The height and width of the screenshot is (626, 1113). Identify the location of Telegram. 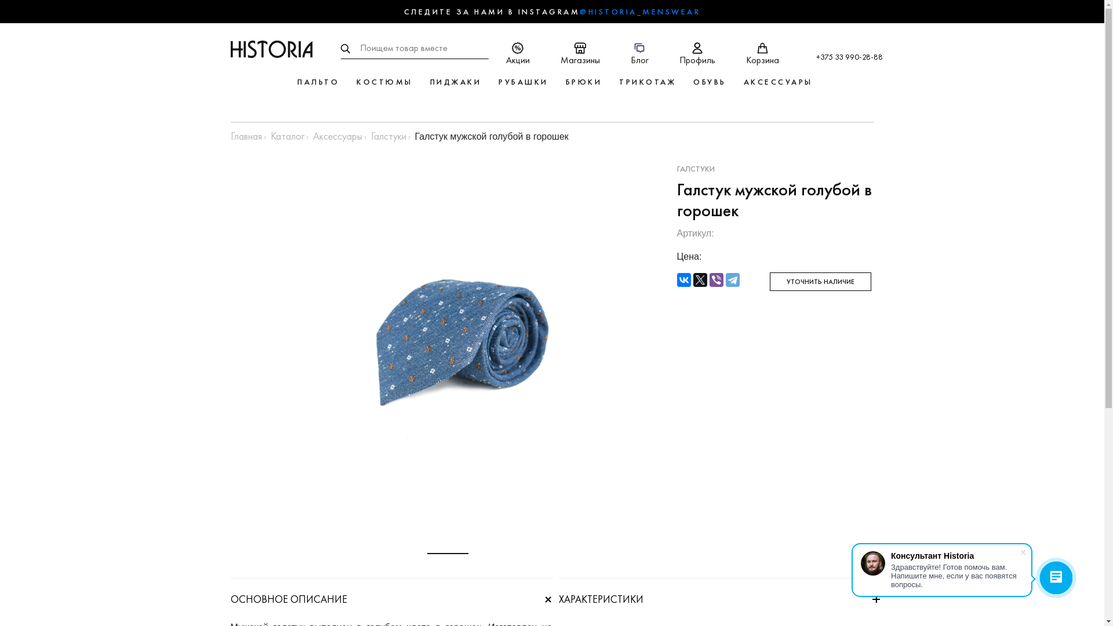
(733, 280).